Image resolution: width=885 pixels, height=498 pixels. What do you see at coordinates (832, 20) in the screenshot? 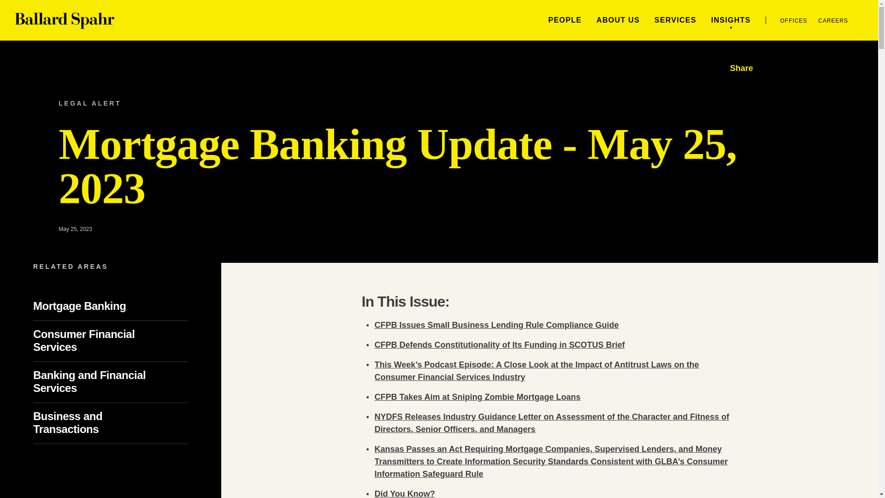
I see `CAREERS` at bounding box center [832, 20].